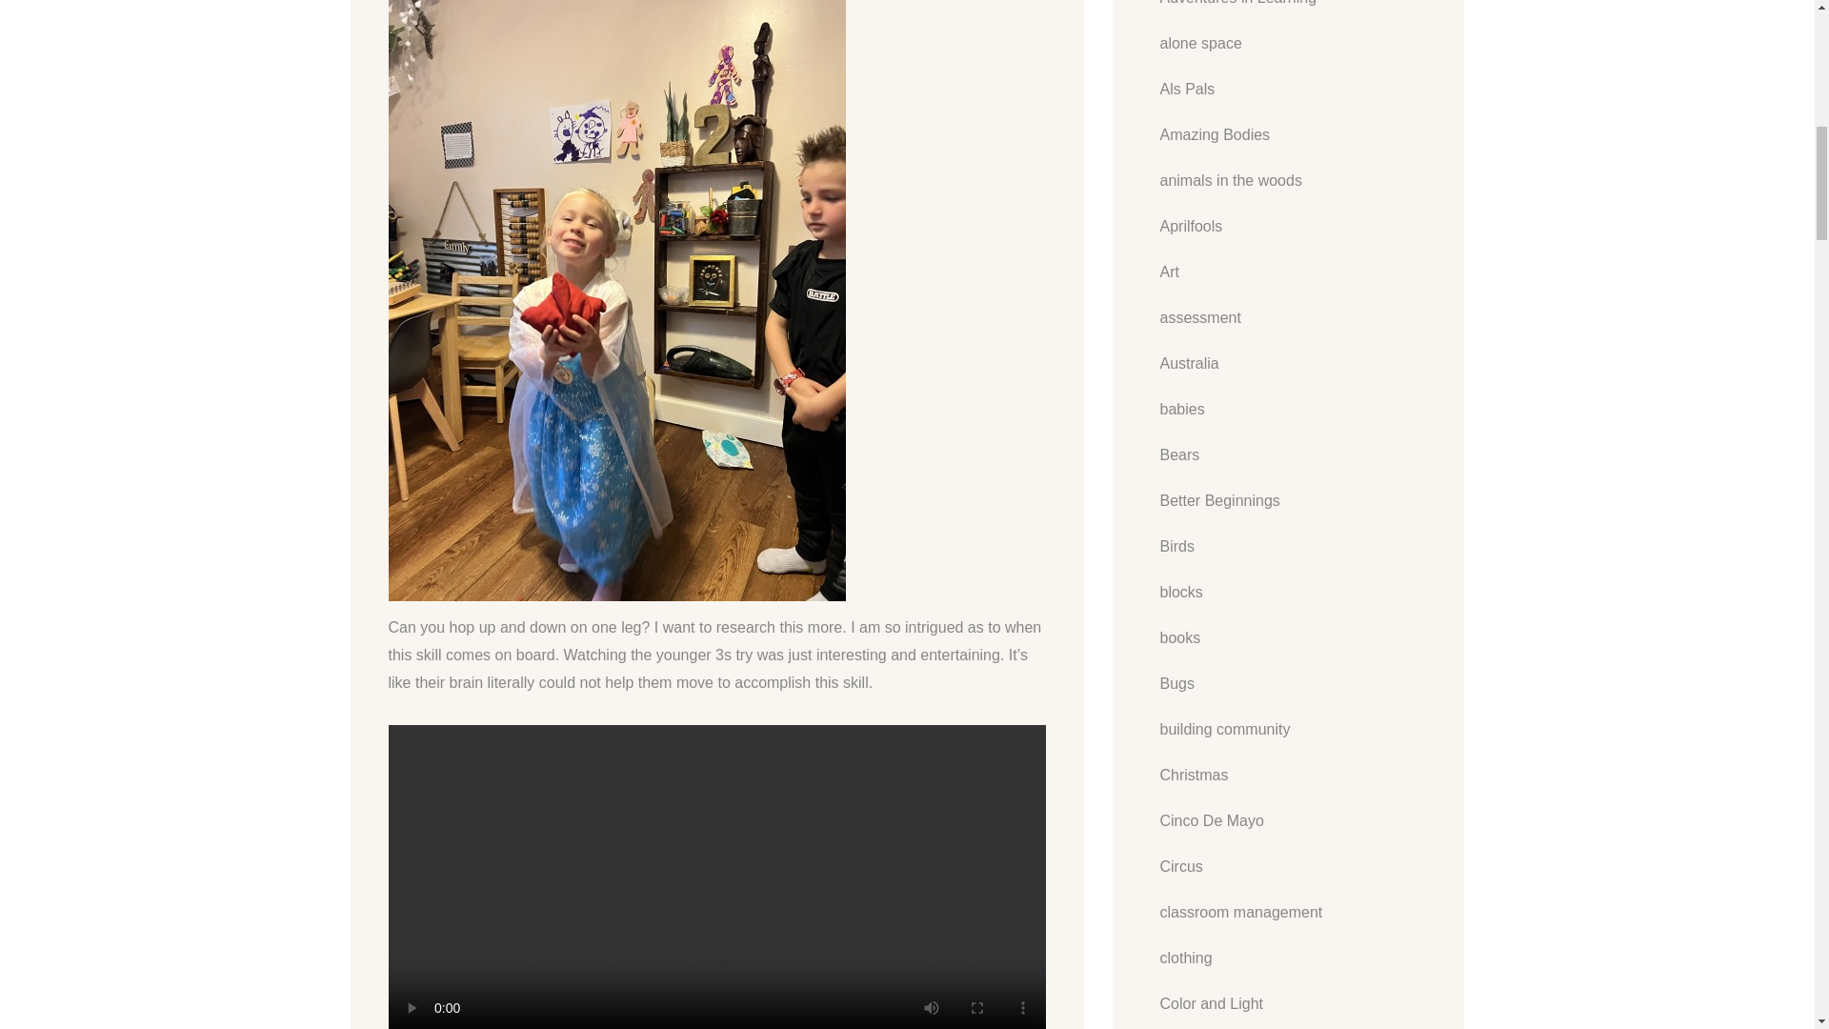  Describe the element at coordinates (1170, 272) in the screenshot. I see `Art` at that location.